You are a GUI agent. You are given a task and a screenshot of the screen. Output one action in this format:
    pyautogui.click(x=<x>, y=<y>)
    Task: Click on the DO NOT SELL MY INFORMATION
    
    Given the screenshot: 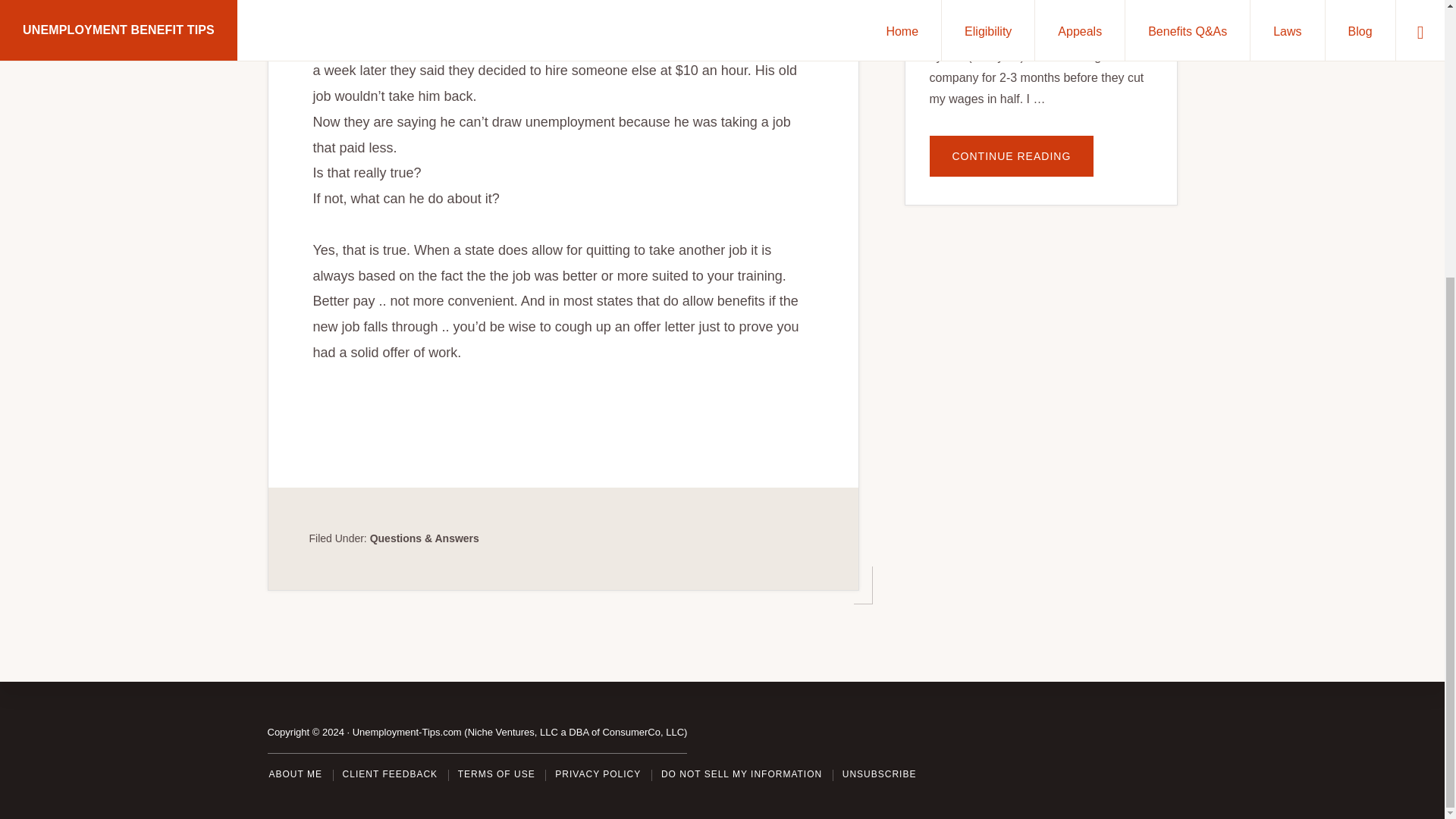 What is the action you would take?
    pyautogui.click(x=742, y=363)
    